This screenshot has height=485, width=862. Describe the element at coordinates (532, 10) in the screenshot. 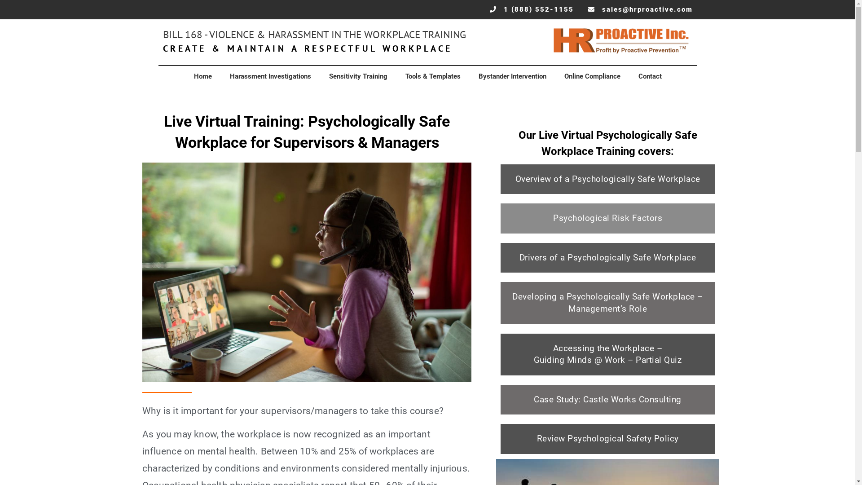

I see `1 (888) 552-1155` at that location.